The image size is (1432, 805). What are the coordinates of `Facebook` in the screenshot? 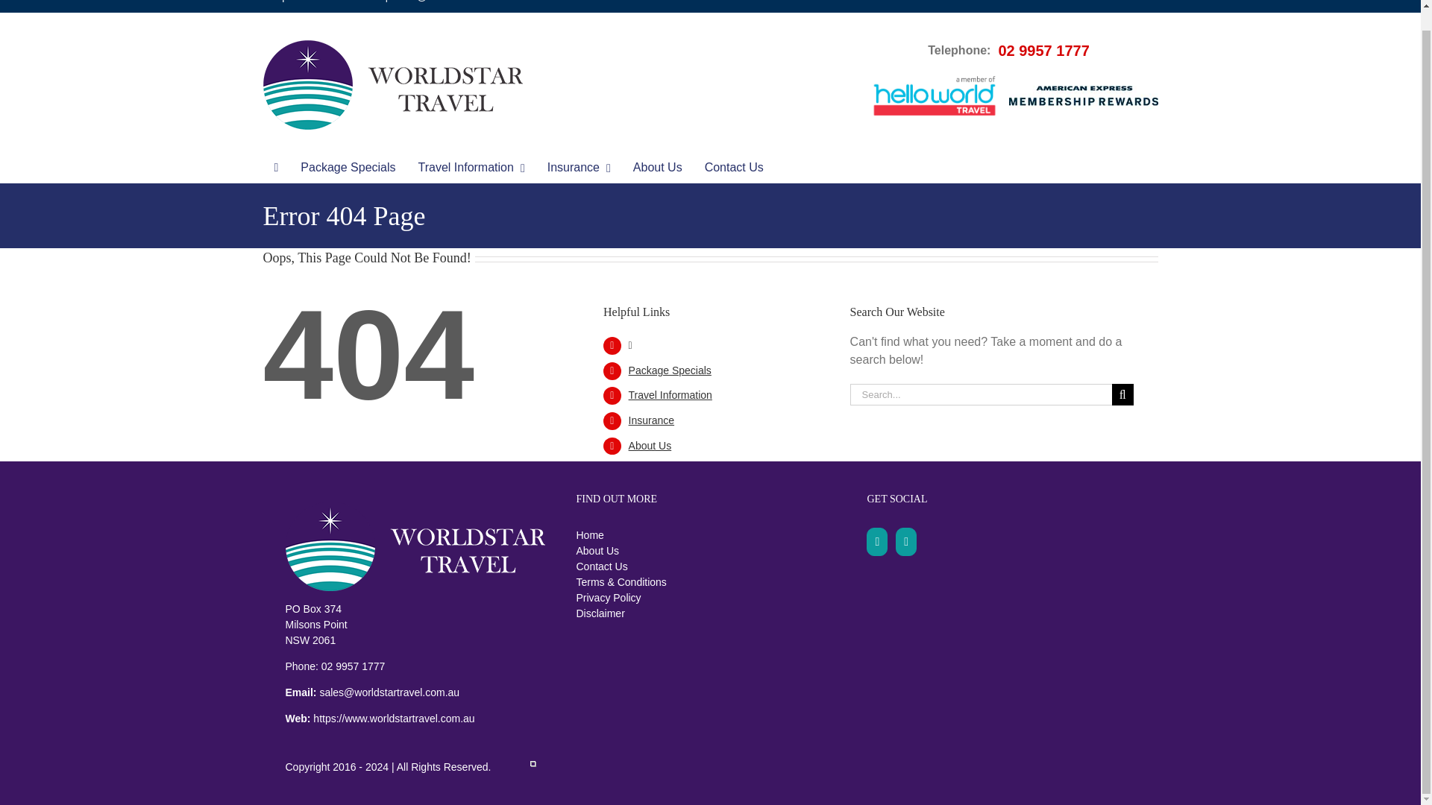 It's located at (877, 542).